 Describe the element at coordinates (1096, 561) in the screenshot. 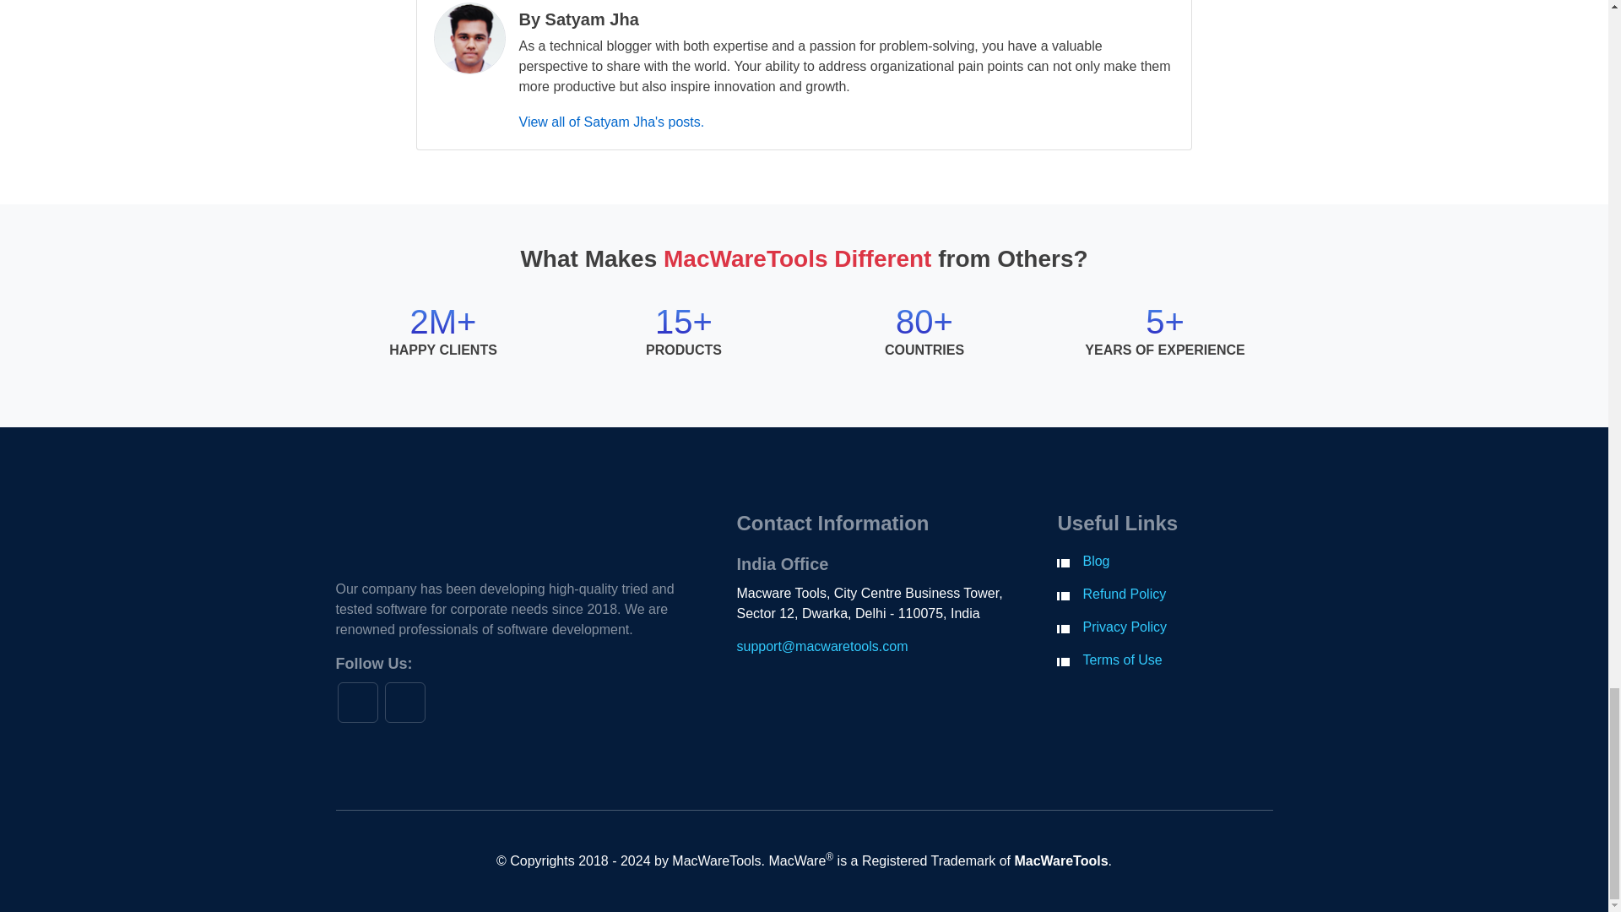

I see `Blog` at that location.